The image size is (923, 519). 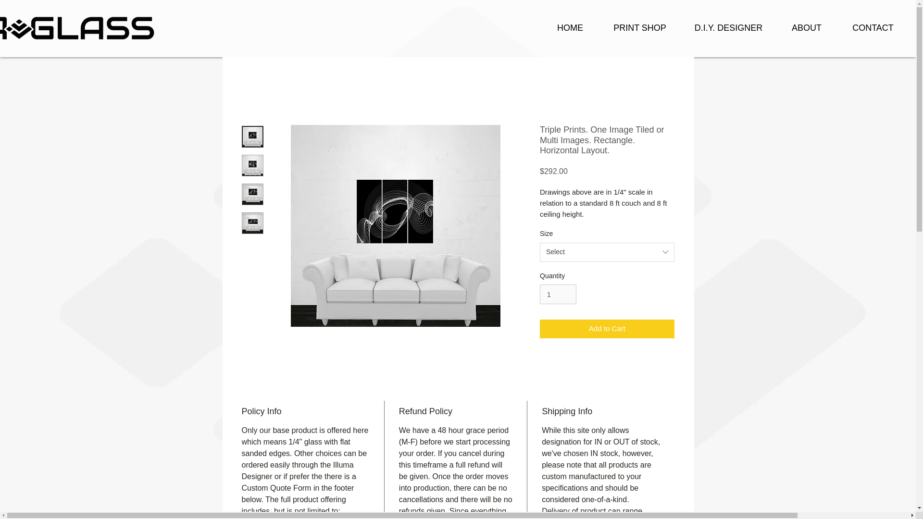 I want to click on 1, so click(x=558, y=294).